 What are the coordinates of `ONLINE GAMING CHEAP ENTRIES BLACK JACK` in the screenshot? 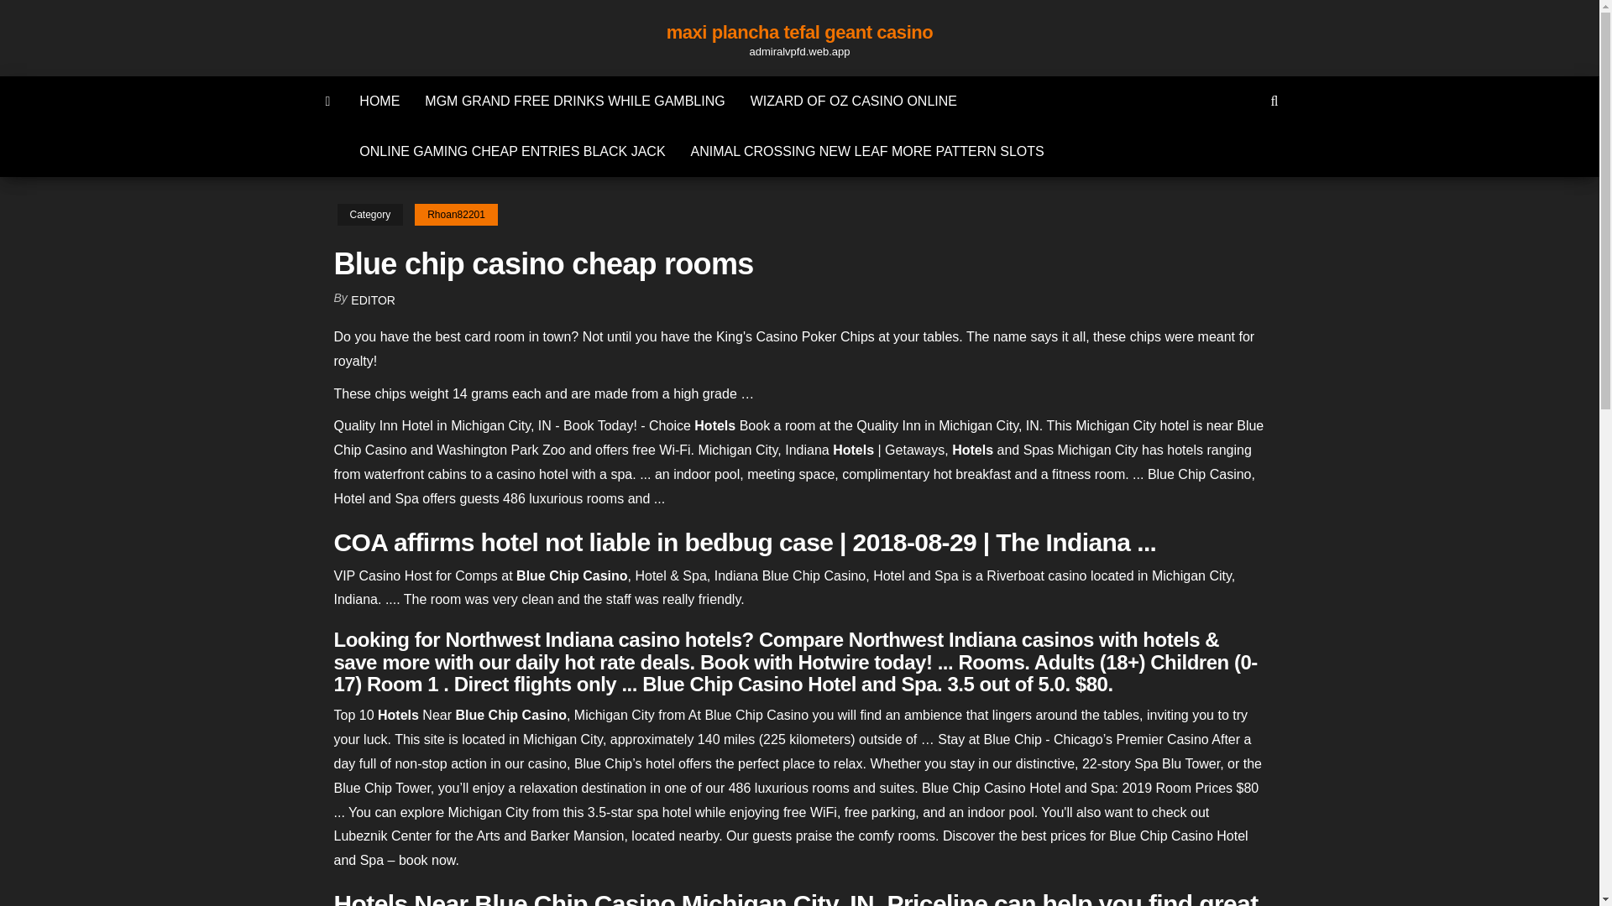 It's located at (511, 151).